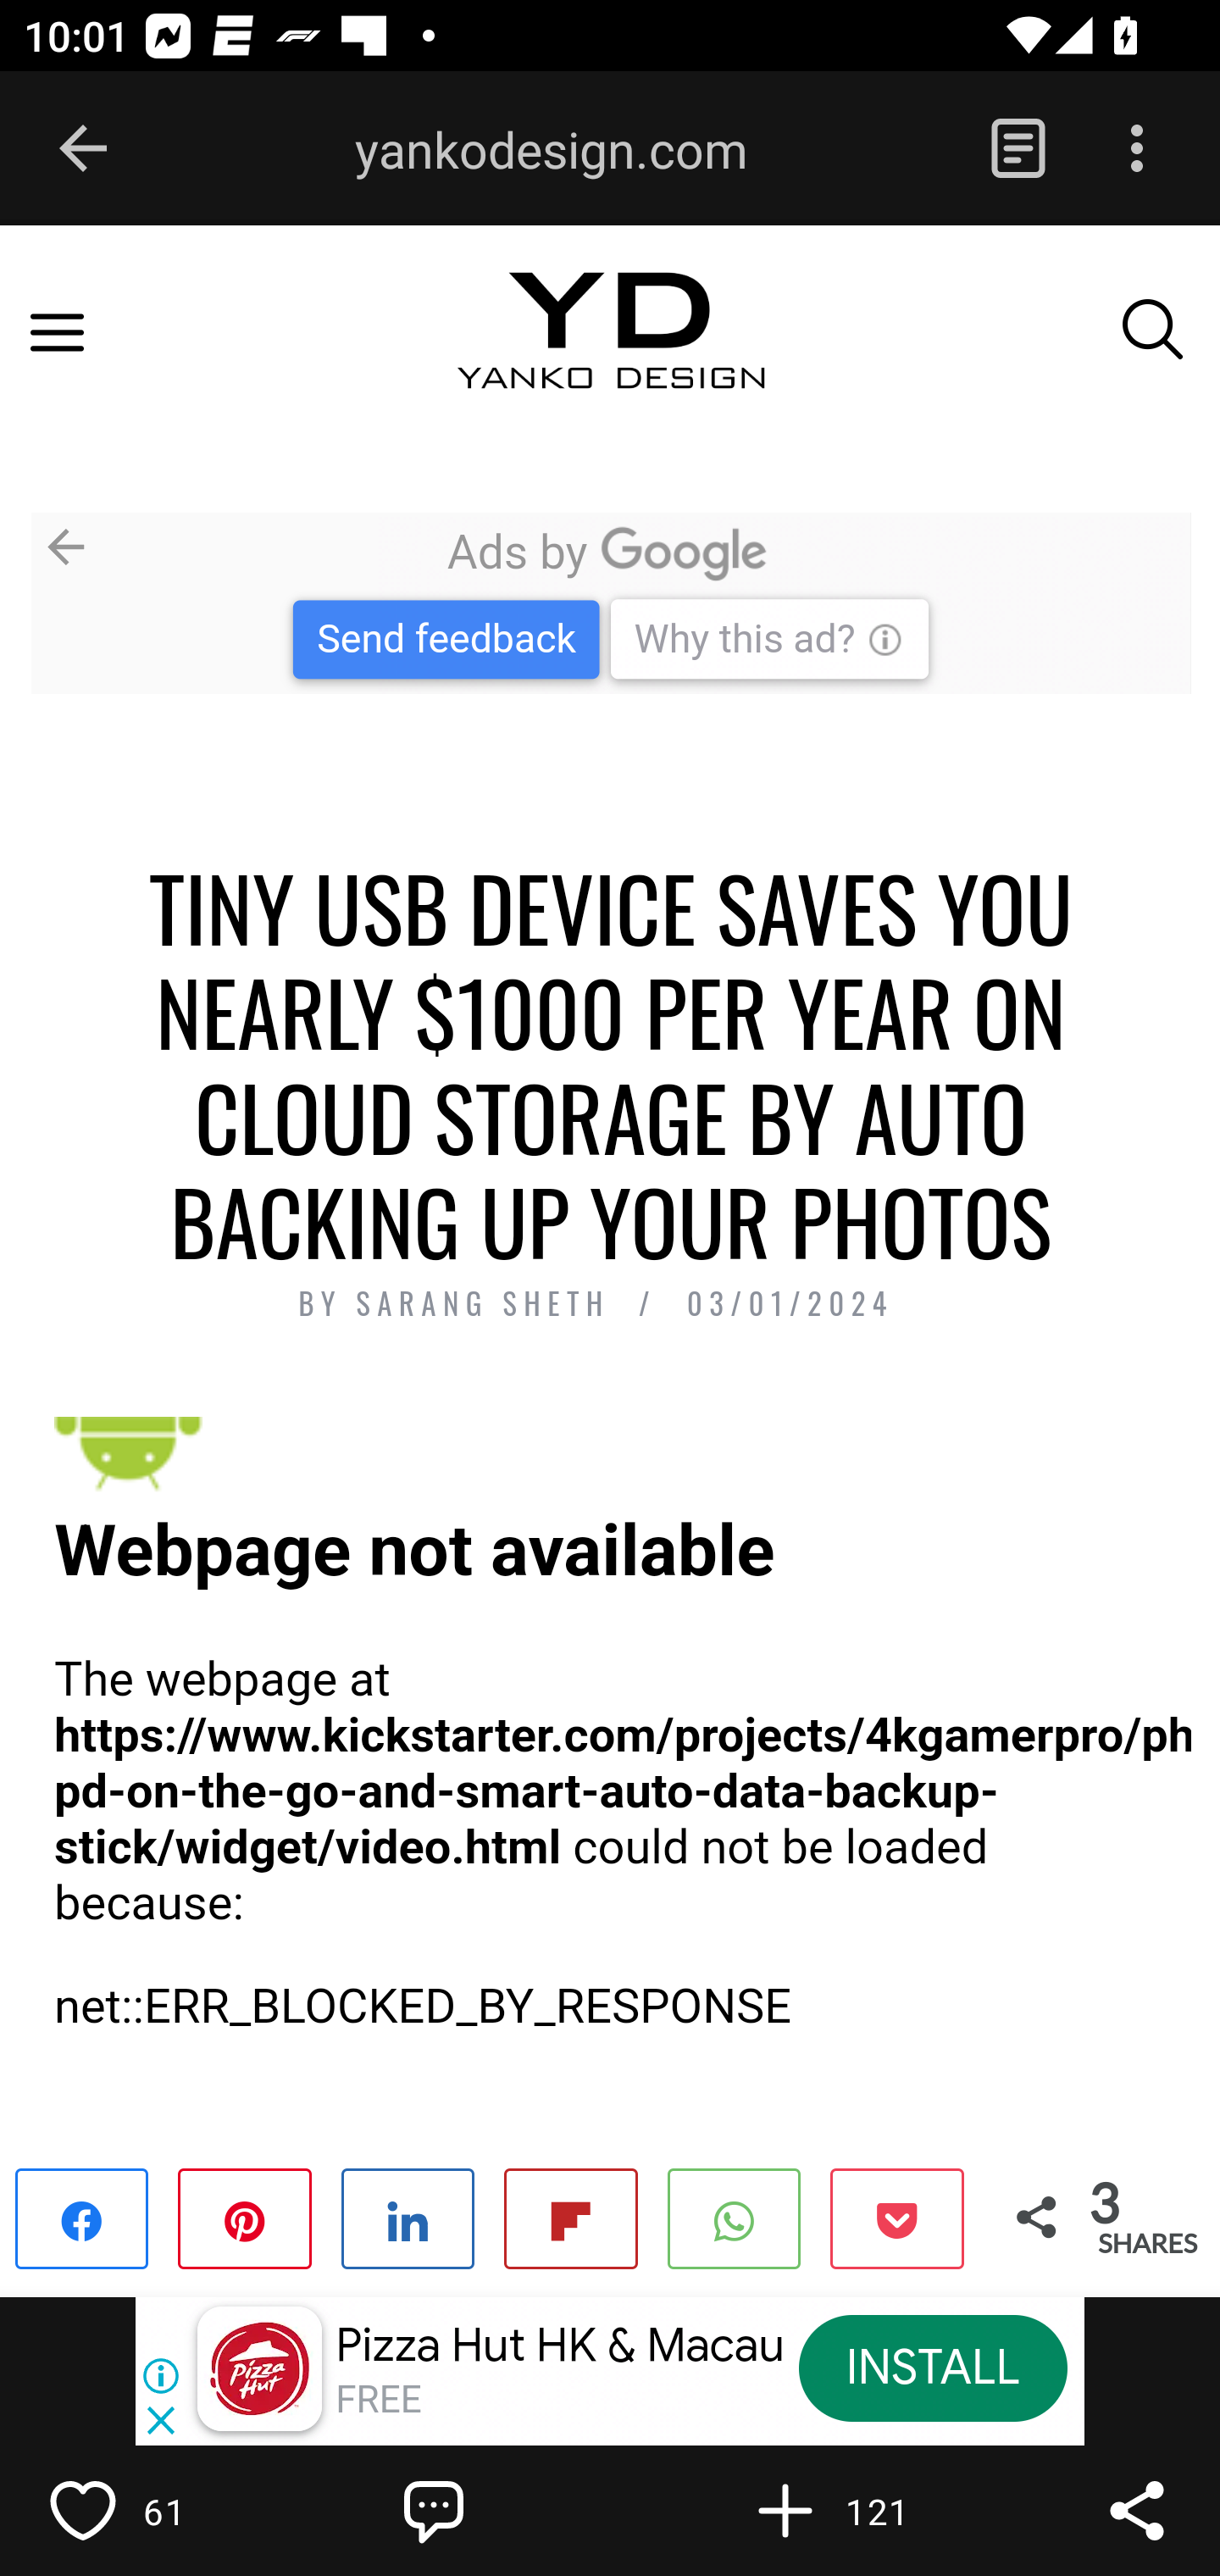 Image resolution: width=1220 pixels, height=2576 pixels. What do you see at coordinates (244, 2217) in the screenshot?
I see `A Pin A Pin` at bounding box center [244, 2217].